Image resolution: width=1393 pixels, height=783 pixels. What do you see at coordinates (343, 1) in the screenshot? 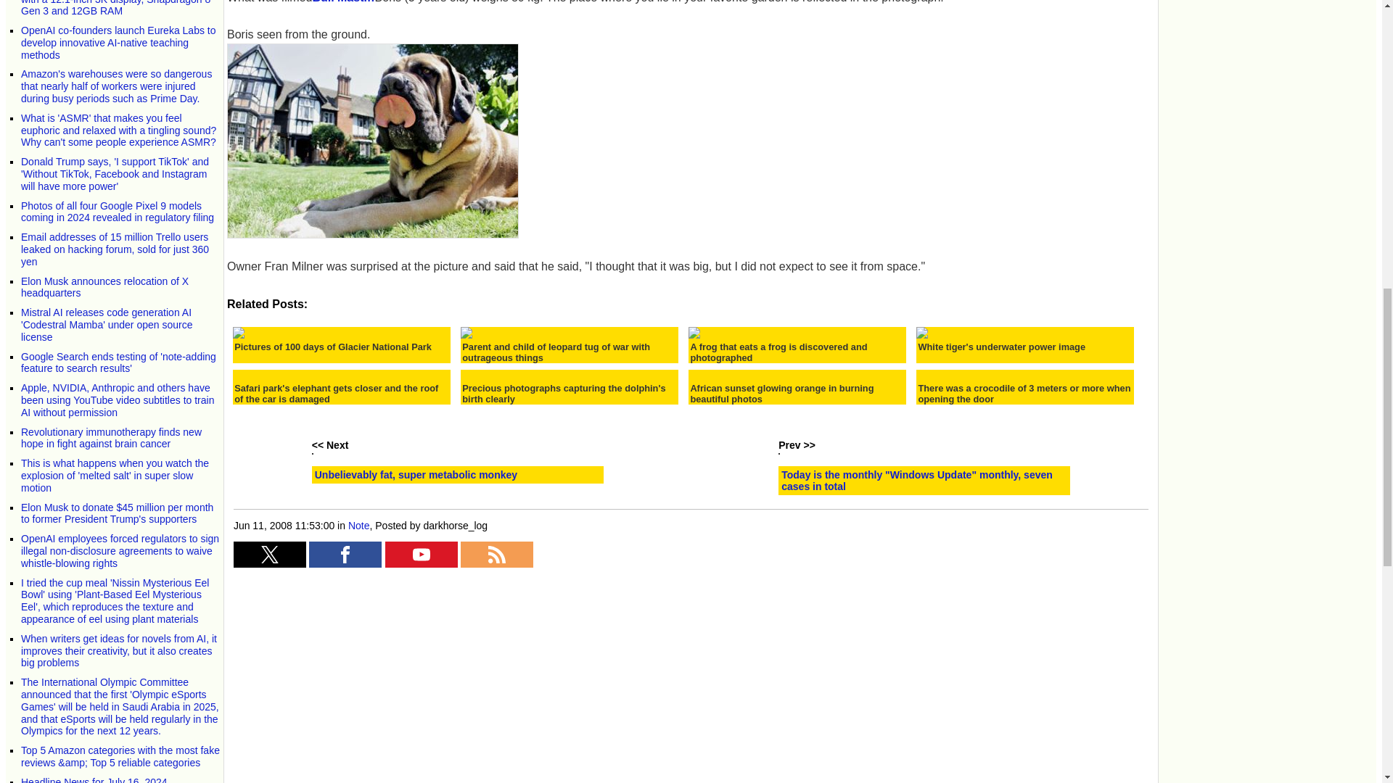
I see `Bull Mastiff` at bounding box center [343, 1].